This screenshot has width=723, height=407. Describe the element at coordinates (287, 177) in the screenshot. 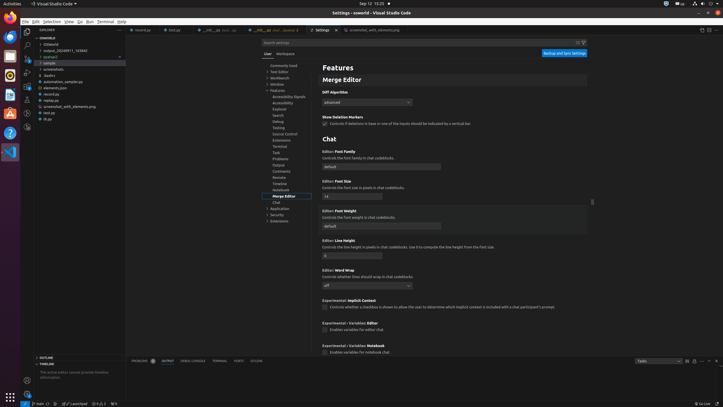

I see `Remote, group` at that location.